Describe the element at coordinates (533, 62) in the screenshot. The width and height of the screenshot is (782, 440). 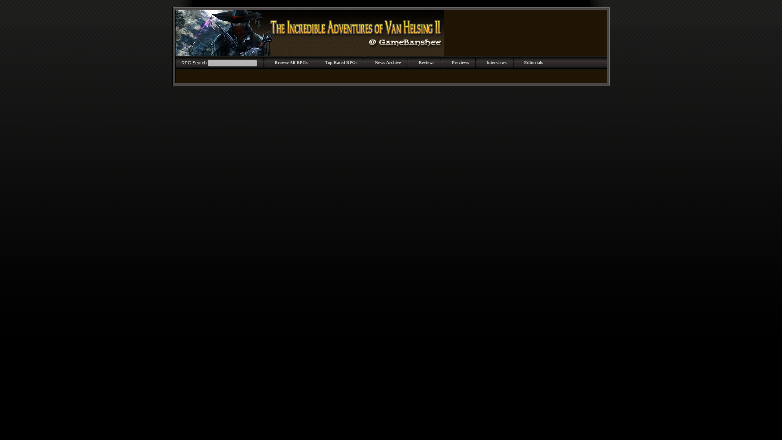
I see `Editorials` at that location.